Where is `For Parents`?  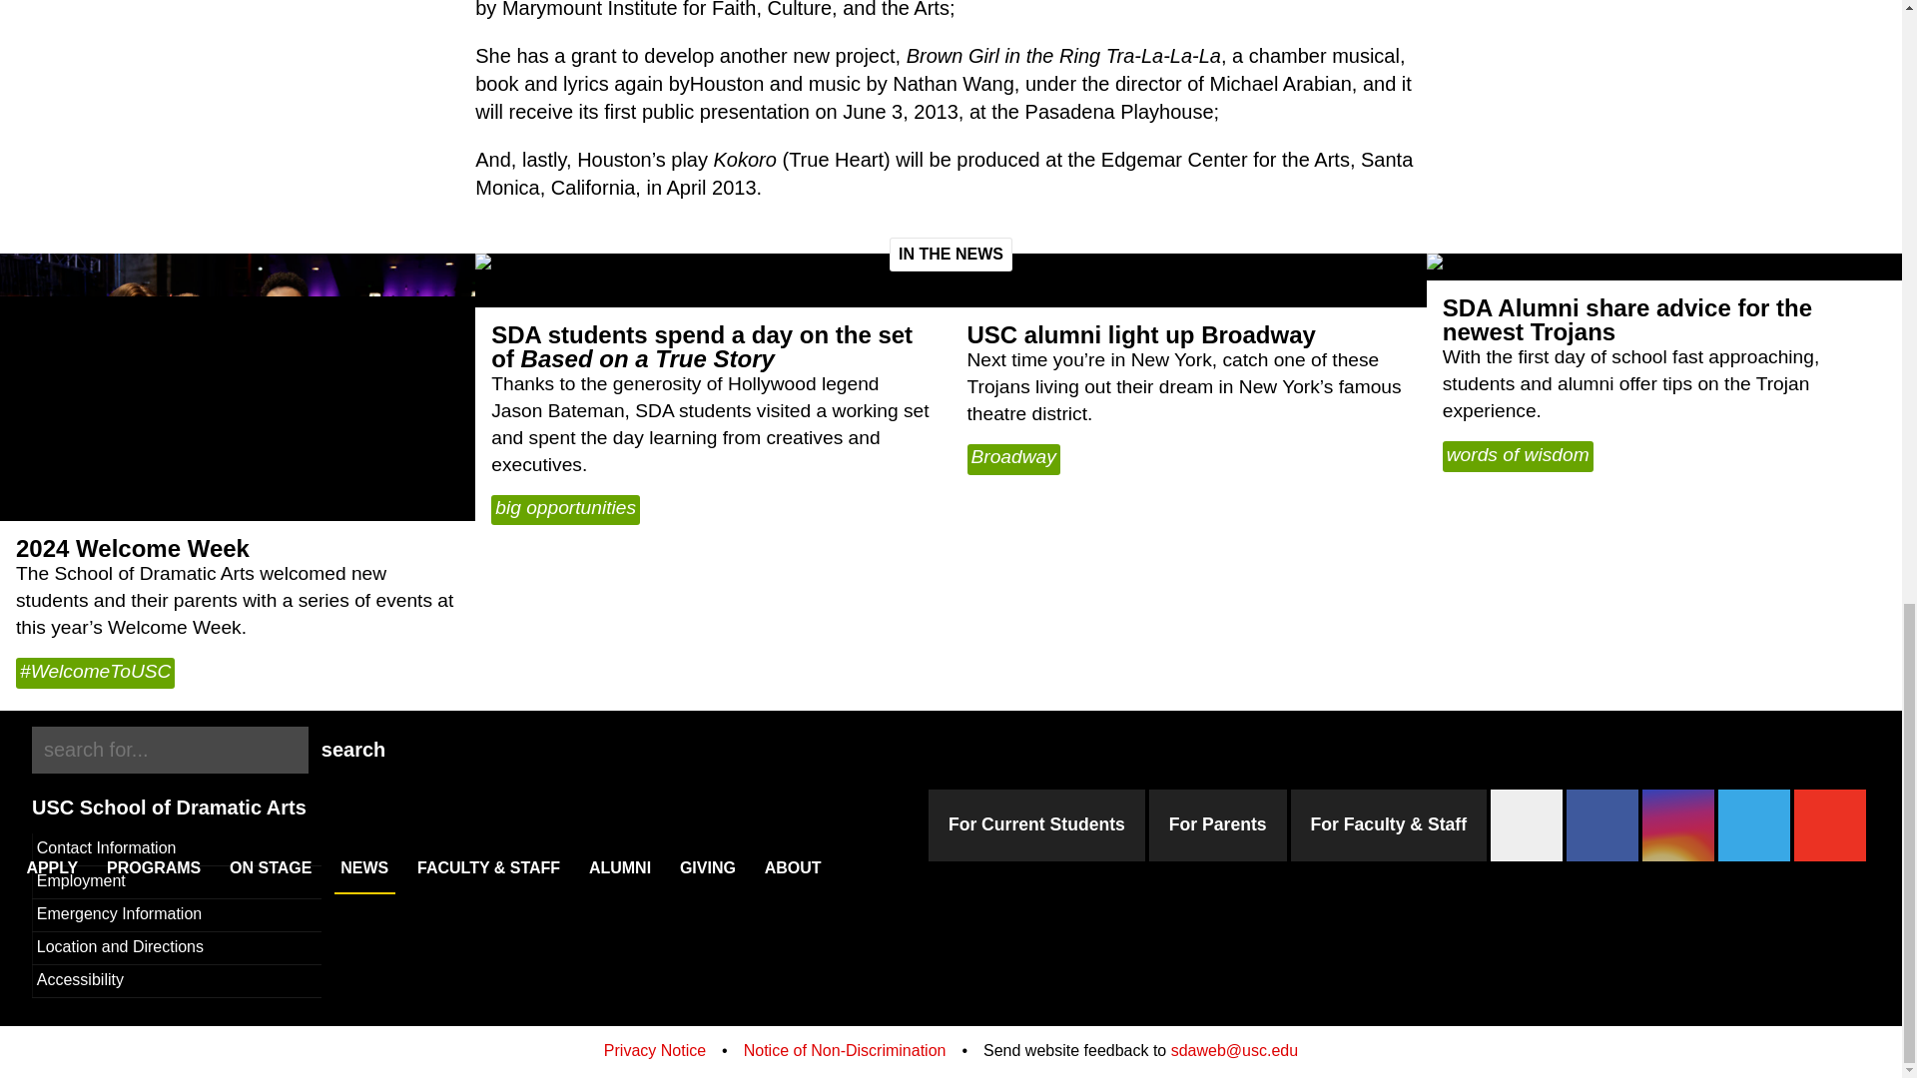
For Parents is located at coordinates (1217, 824).